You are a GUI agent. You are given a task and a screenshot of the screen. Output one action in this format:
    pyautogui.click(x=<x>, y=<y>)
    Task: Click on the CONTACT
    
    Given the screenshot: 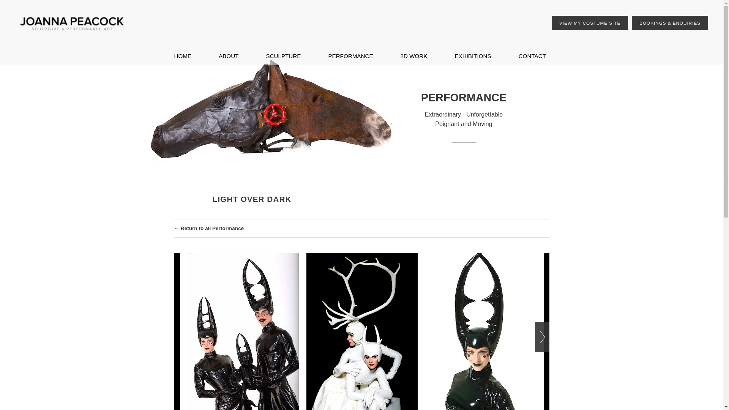 What is the action you would take?
    pyautogui.click(x=532, y=56)
    